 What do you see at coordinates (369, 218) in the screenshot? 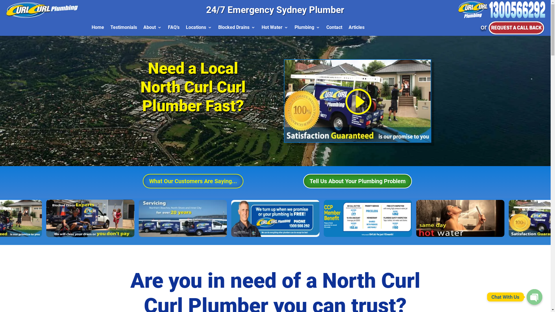
I see `Curl Curl Plumbing  - Club Membership` at bounding box center [369, 218].